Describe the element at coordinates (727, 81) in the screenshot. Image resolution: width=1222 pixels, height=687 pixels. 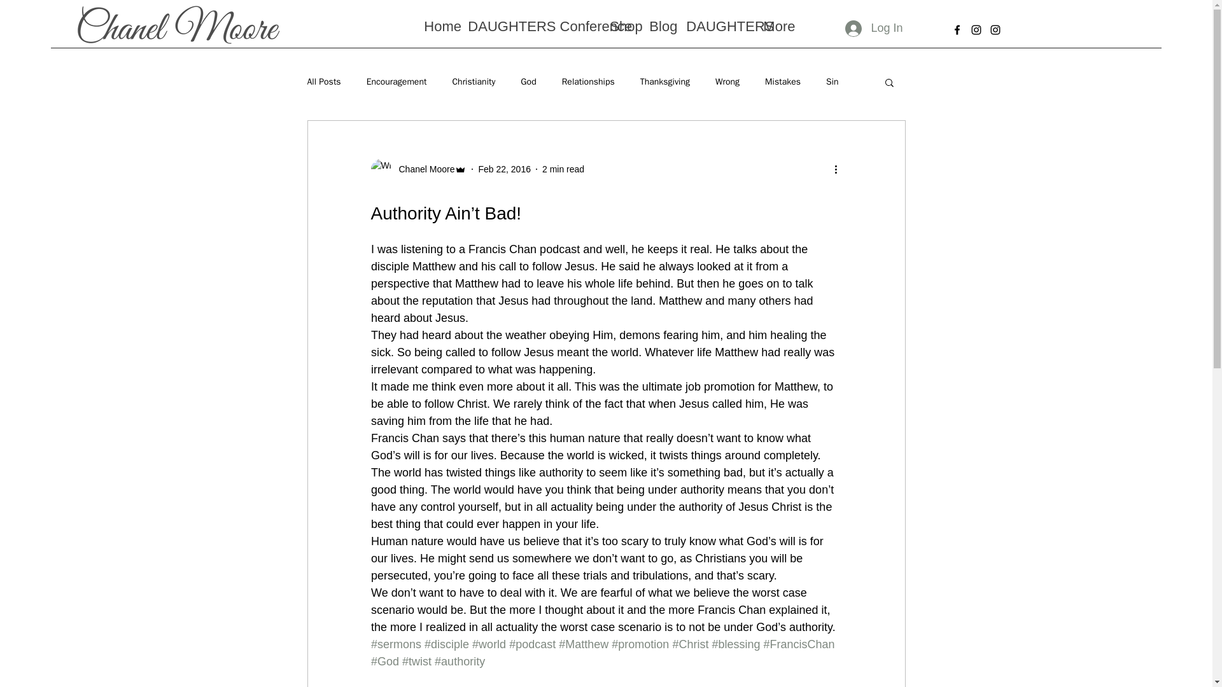
I see `Wrong` at that location.